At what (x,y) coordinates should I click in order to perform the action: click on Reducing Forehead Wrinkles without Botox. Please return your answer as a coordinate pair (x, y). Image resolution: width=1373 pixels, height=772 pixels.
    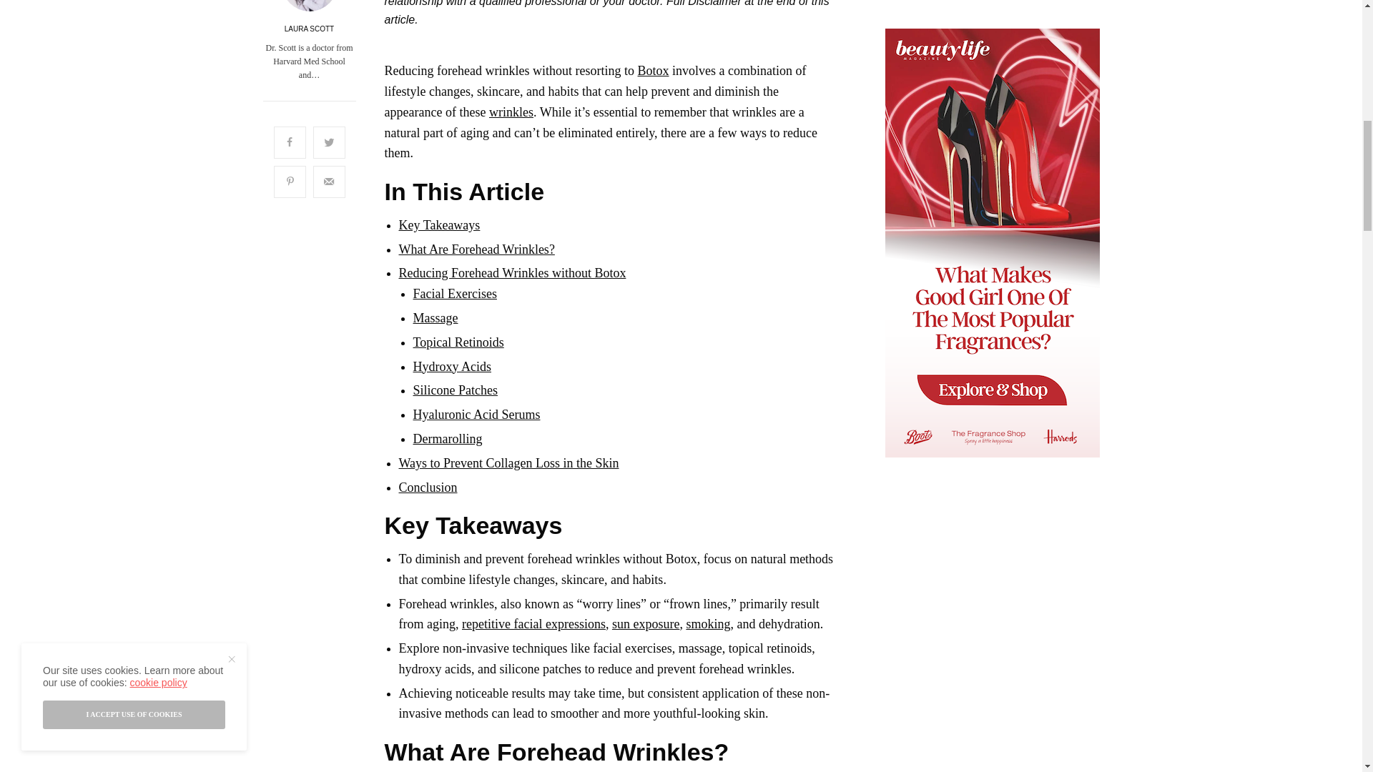
    Looking at the image, I should click on (512, 273).